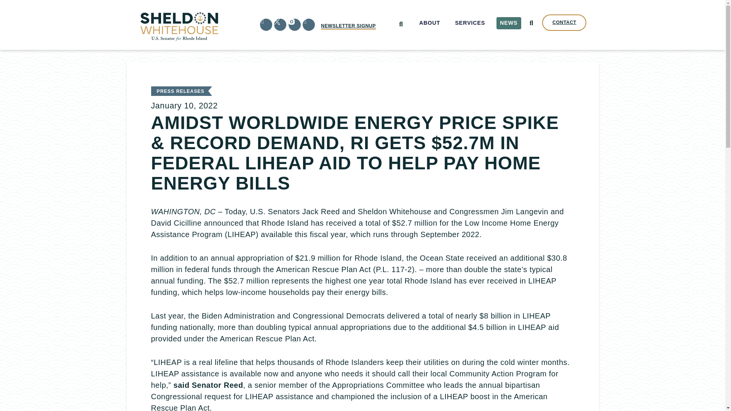 The height and width of the screenshot is (411, 731). I want to click on ABOUT, so click(429, 23).